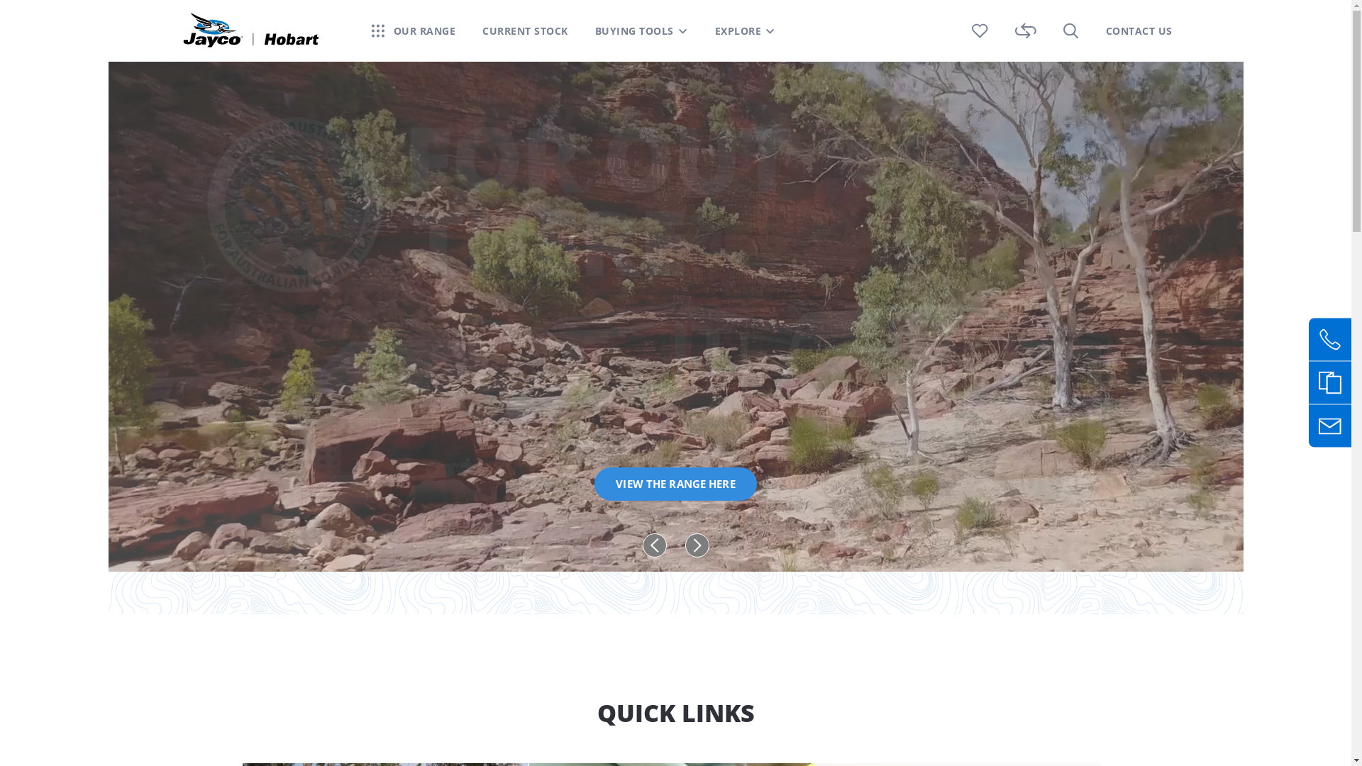 The width and height of the screenshot is (1362, 766). What do you see at coordinates (525, 31) in the screenshot?
I see `CURRENT STOCK` at bounding box center [525, 31].